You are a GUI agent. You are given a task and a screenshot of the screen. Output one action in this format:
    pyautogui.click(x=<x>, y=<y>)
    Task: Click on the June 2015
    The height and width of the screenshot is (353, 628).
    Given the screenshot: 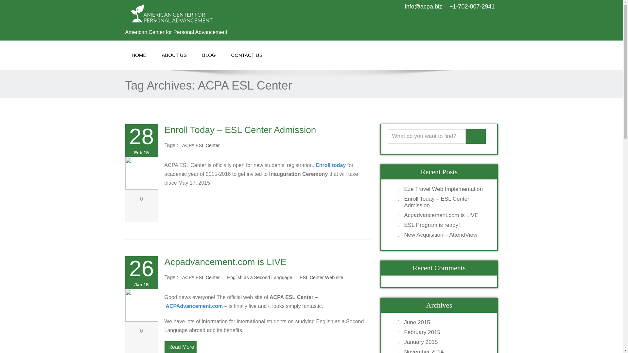 What is the action you would take?
    pyautogui.click(x=445, y=322)
    